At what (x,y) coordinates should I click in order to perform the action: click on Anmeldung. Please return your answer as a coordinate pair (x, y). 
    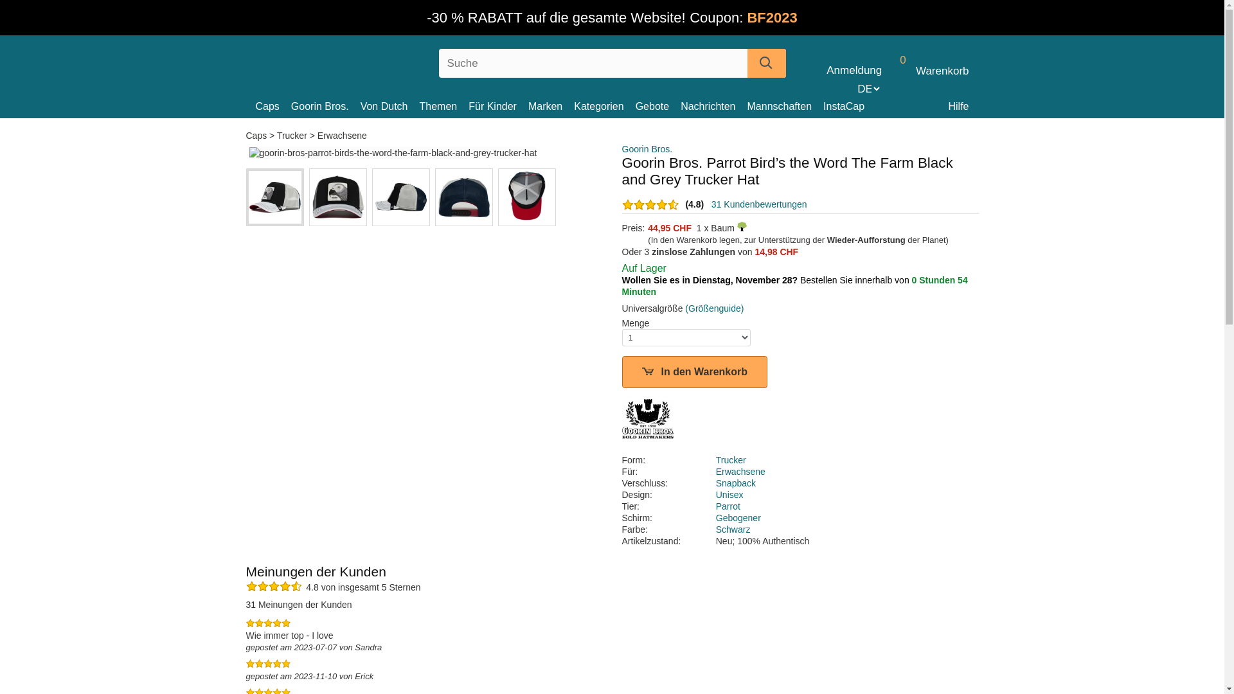
    Looking at the image, I should click on (854, 71).